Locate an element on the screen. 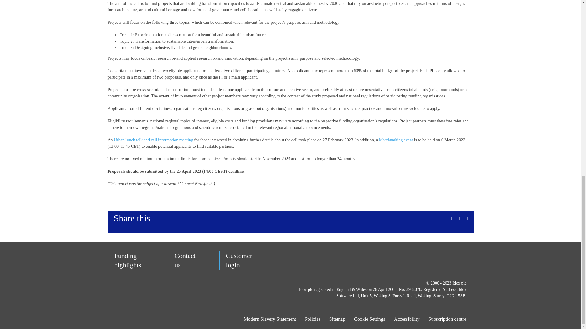 This screenshot has height=329, width=586. Modern Slavery Statement is located at coordinates (185, 260).